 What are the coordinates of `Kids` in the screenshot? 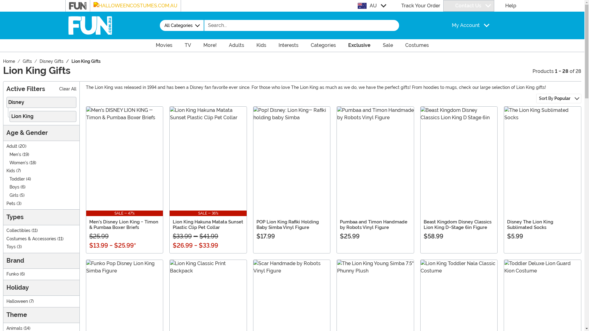 It's located at (261, 45).